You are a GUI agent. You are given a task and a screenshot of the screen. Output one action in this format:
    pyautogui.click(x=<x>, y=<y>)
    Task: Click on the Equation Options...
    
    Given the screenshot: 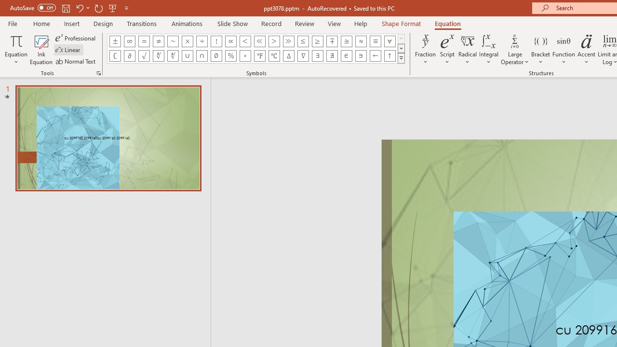 What is the action you would take?
    pyautogui.click(x=98, y=73)
    